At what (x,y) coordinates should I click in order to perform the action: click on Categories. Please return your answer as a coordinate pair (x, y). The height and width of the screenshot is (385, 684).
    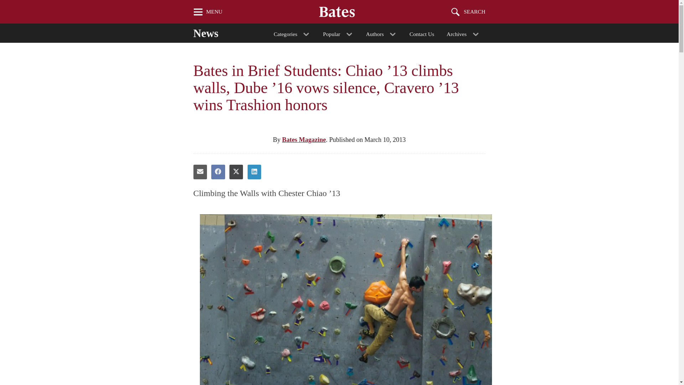
    Looking at the image, I should click on (292, 33).